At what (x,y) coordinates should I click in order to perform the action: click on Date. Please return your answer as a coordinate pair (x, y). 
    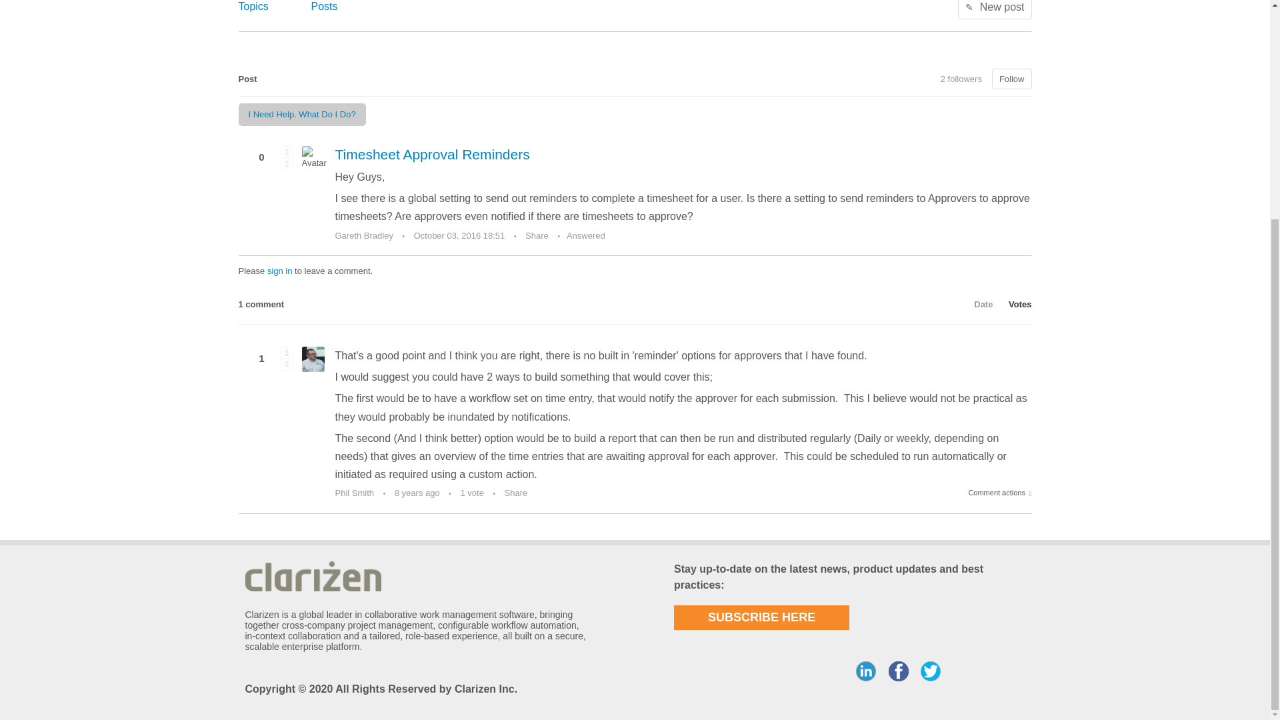
    Looking at the image, I should click on (977, 304).